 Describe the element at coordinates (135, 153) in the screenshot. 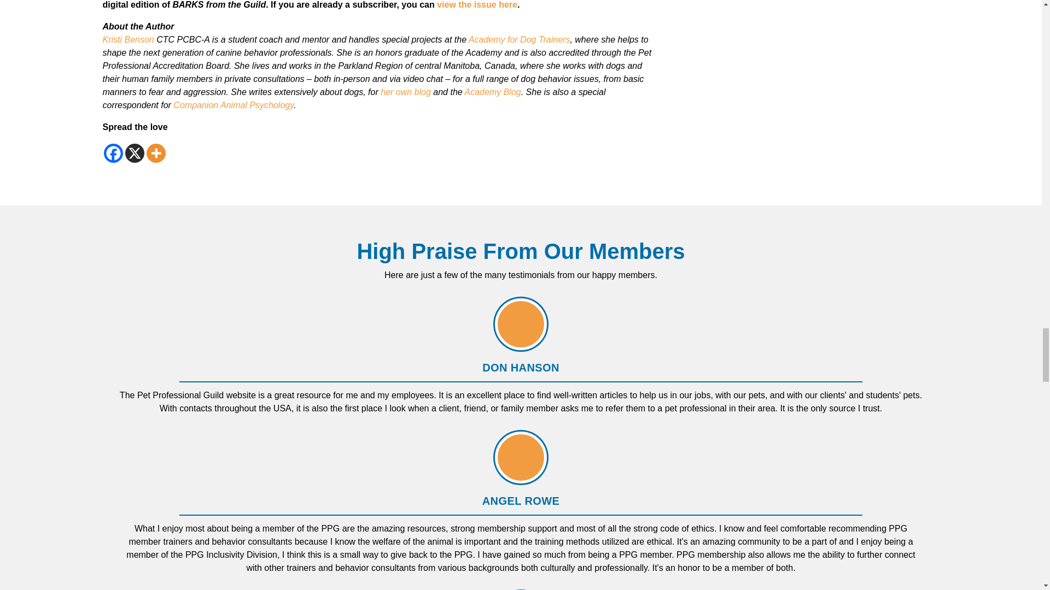

I see `X` at that location.